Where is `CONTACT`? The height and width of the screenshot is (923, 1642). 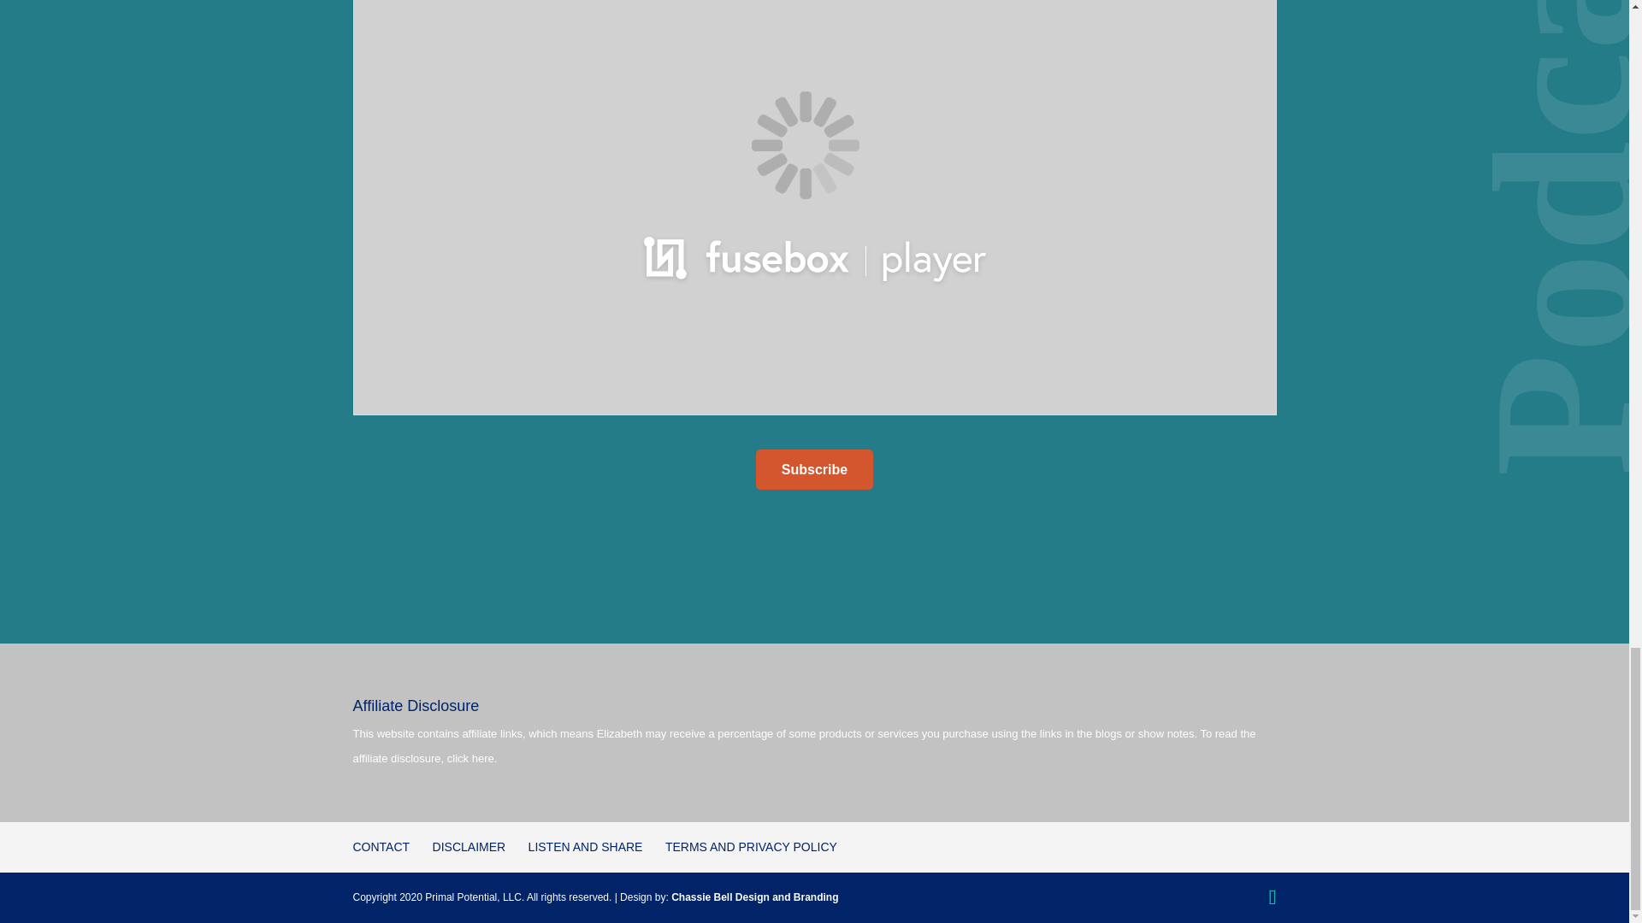 CONTACT is located at coordinates (381, 846).